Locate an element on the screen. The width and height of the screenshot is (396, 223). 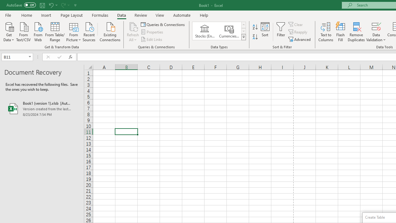
Automate is located at coordinates (182, 15).